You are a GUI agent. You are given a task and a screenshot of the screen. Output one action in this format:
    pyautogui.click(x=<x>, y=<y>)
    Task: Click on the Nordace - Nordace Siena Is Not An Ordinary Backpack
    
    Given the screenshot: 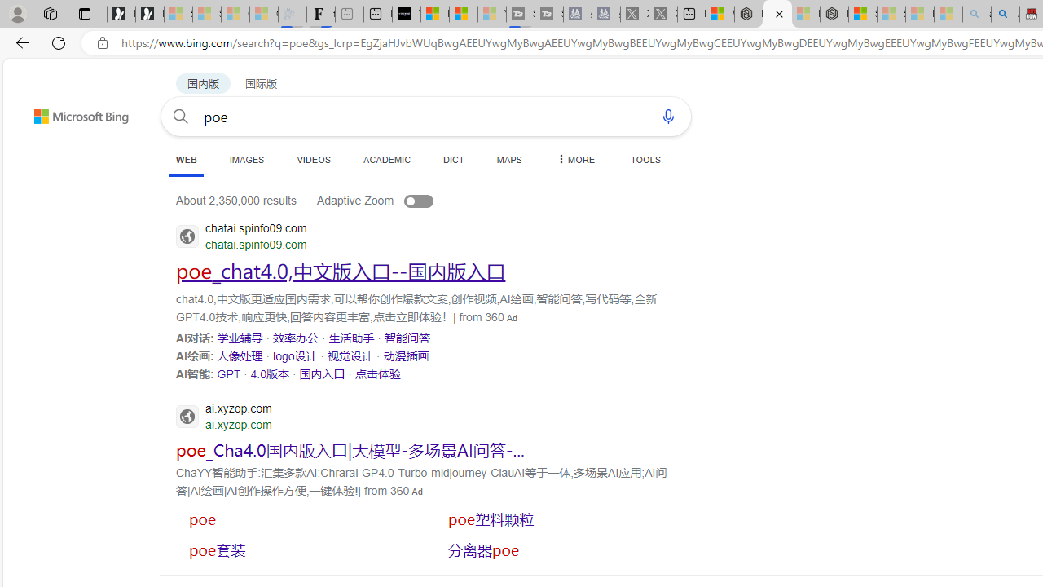 What is the action you would take?
    pyautogui.click(x=834, y=15)
    